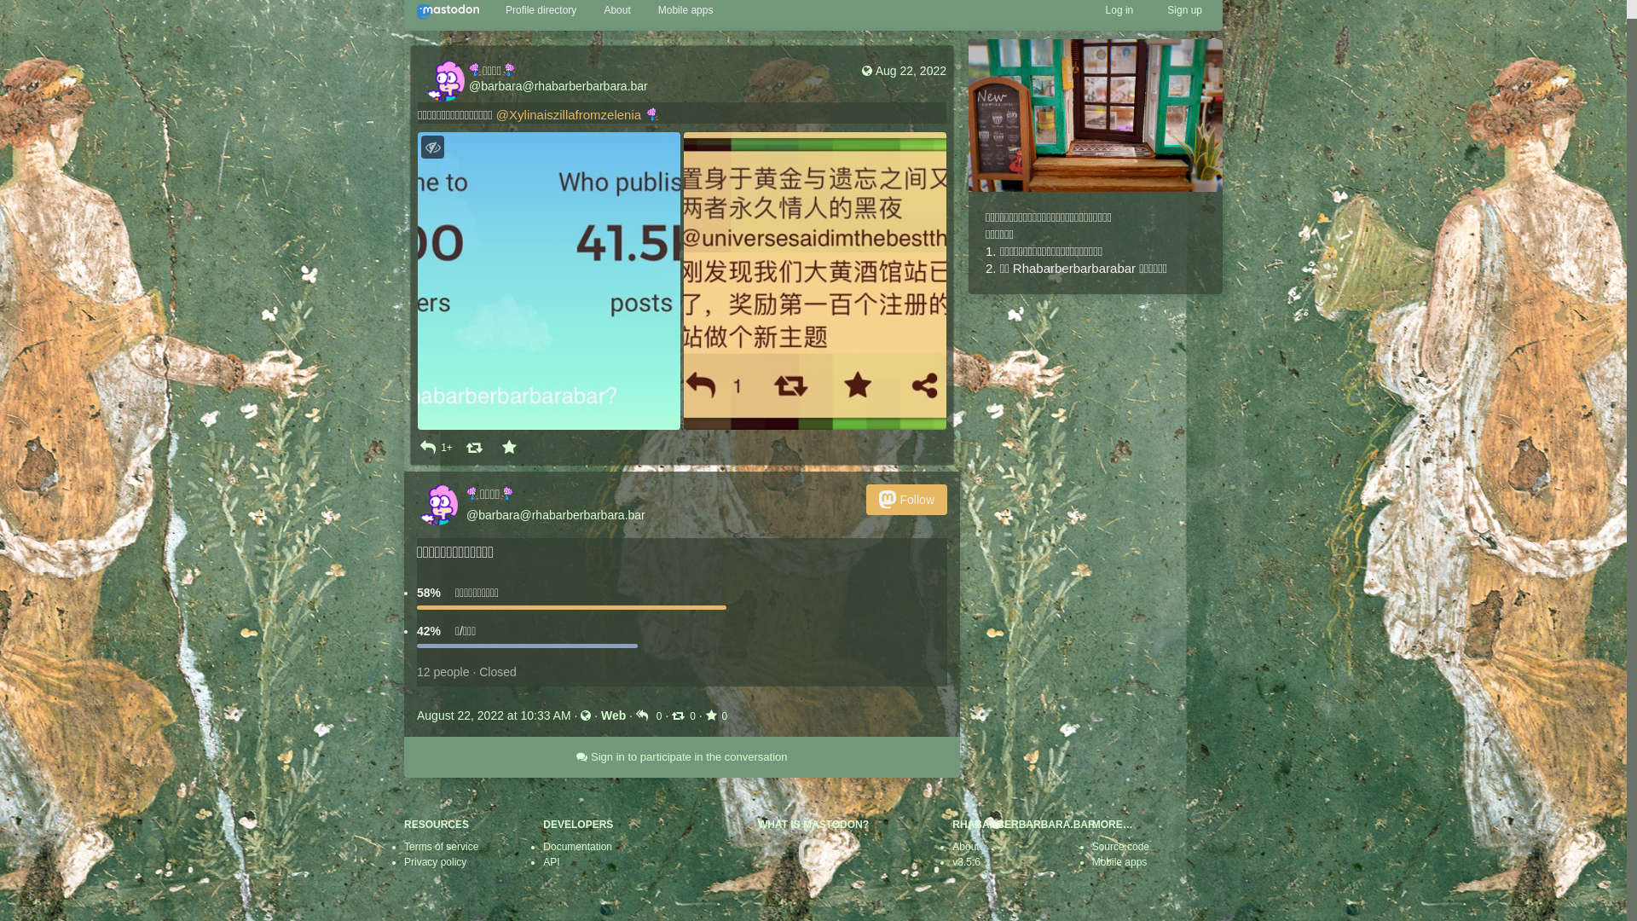  Describe the element at coordinates (813, 843) in the screenshot. I see `WHAT IS MASTODON?` at that location.